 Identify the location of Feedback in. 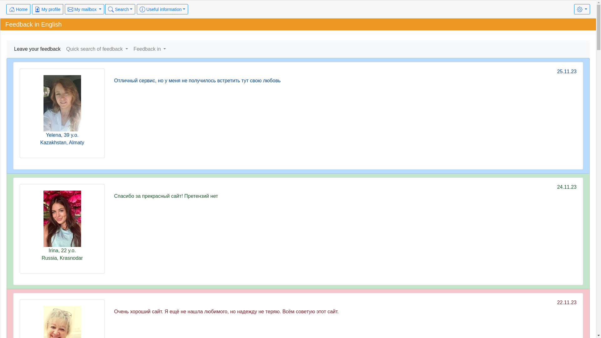
(150, 49).